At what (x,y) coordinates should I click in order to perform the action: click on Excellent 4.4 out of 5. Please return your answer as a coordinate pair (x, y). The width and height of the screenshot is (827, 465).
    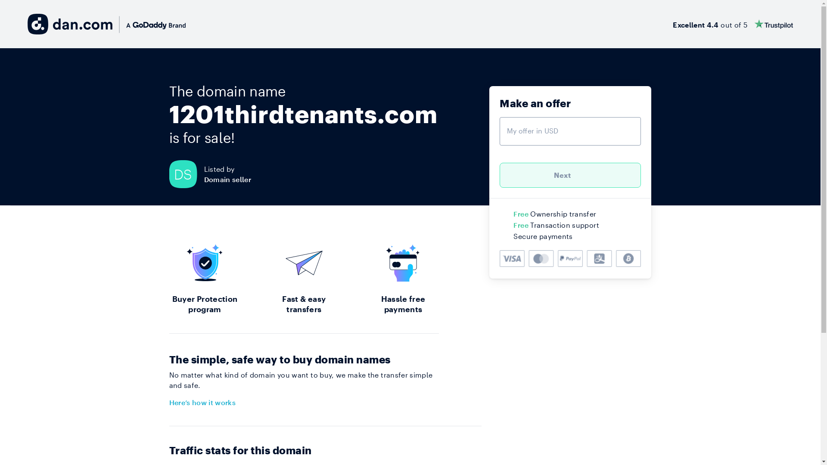
    Looking at the image, I should click on (733, 24).